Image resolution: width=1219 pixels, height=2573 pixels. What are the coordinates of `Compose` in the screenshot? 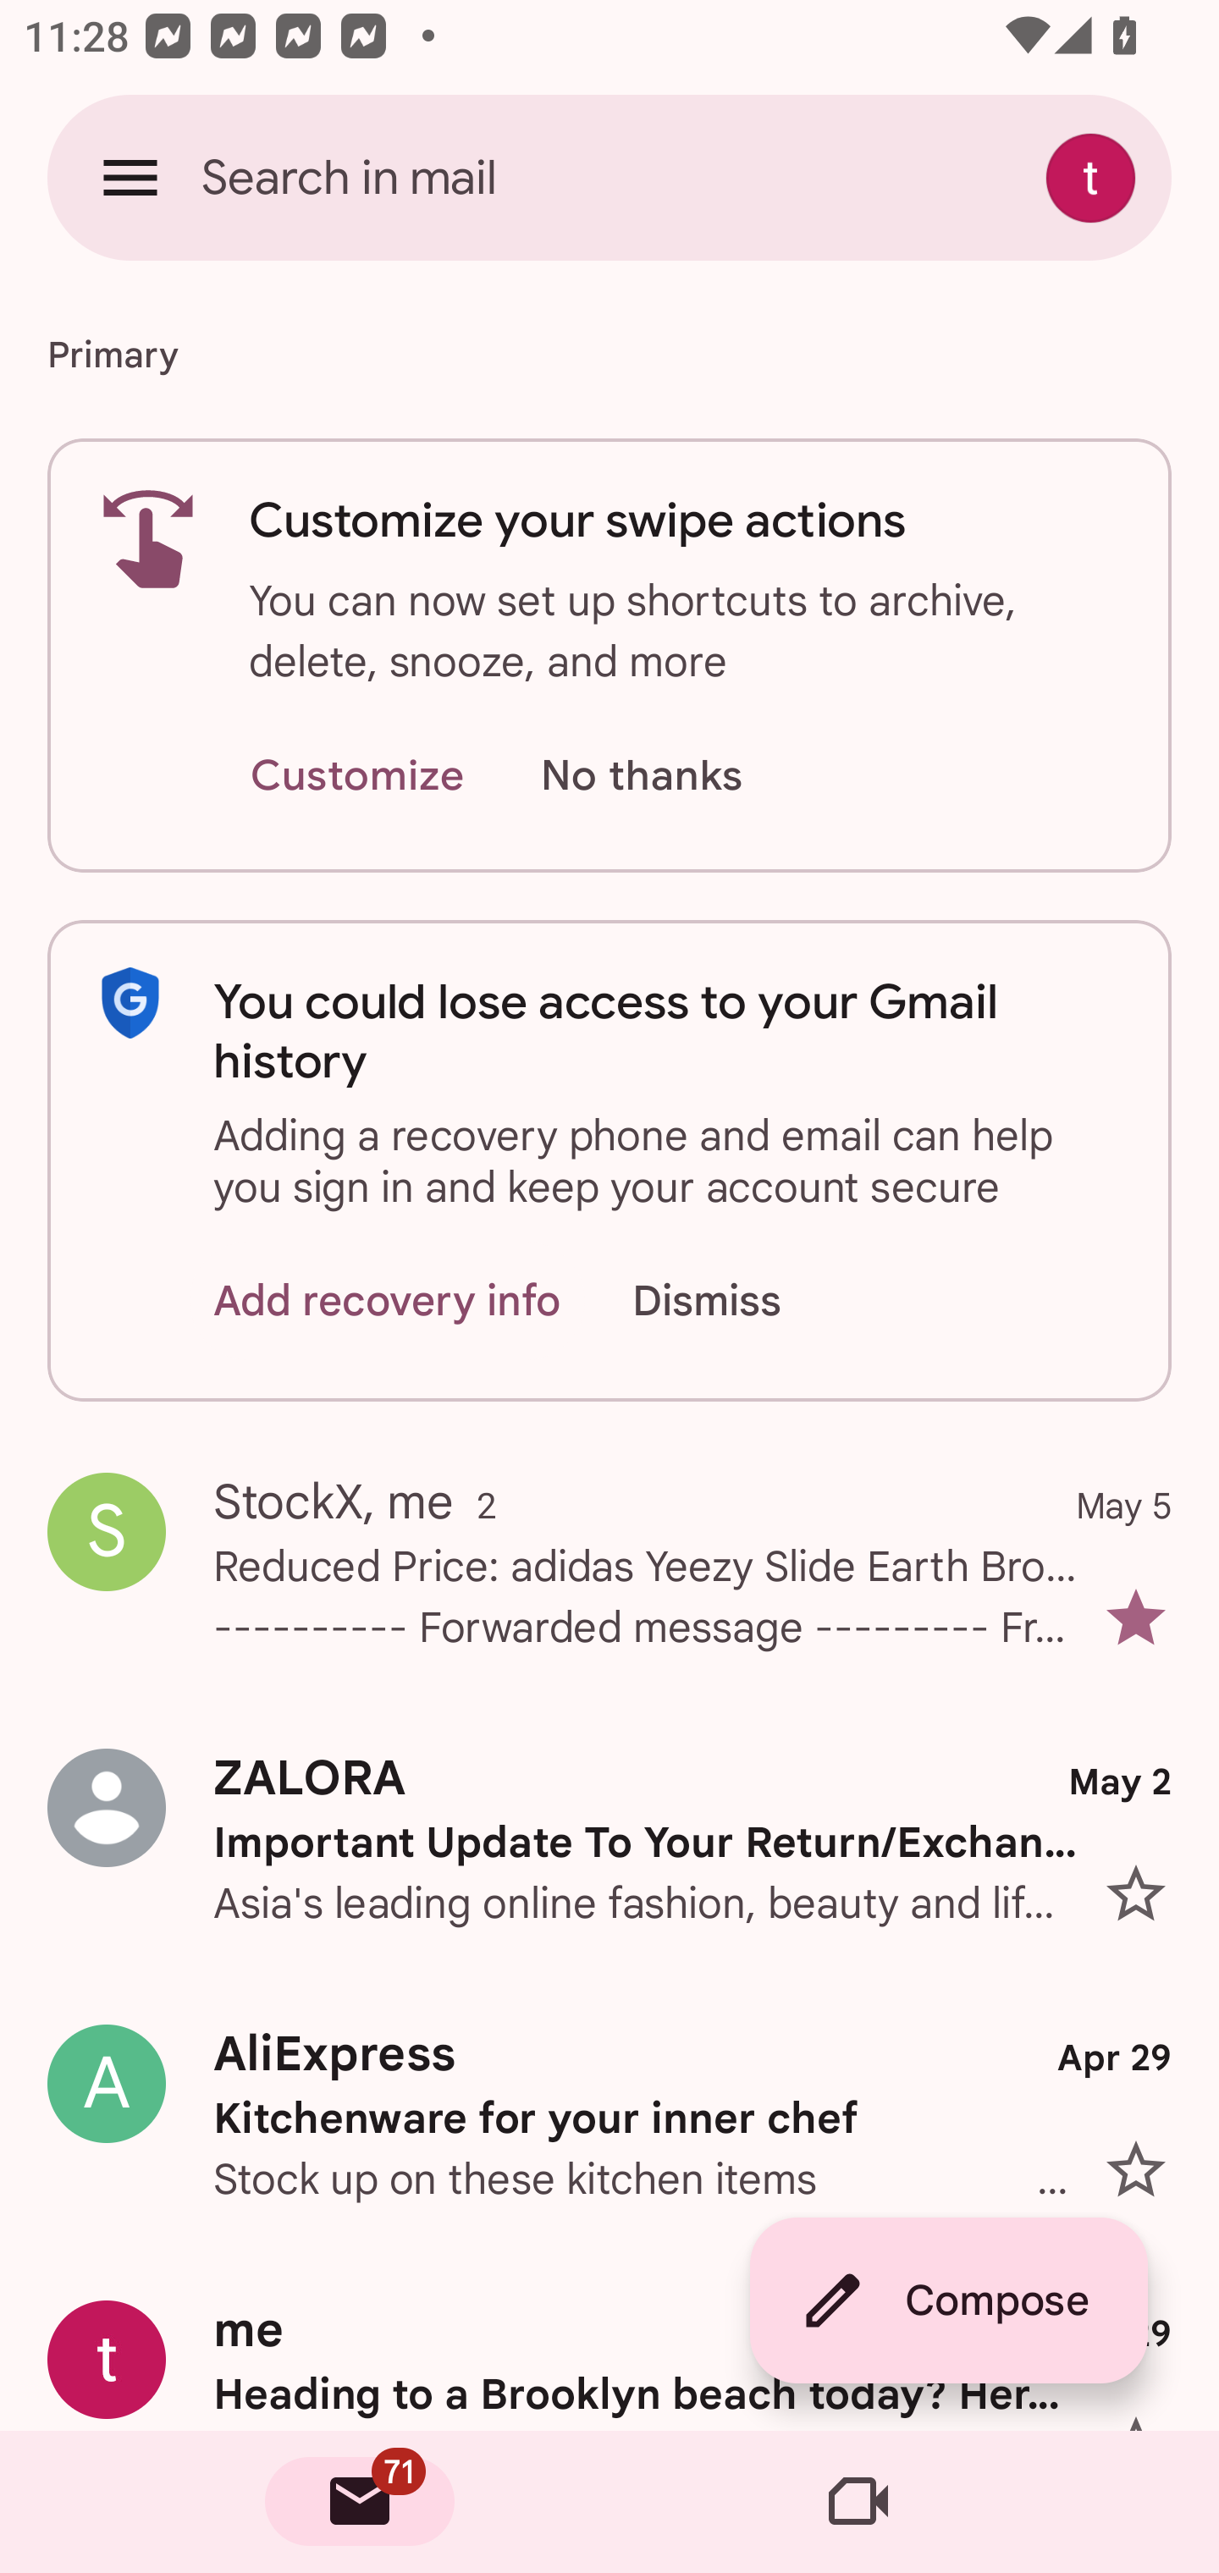 It's located at (948, 2300).